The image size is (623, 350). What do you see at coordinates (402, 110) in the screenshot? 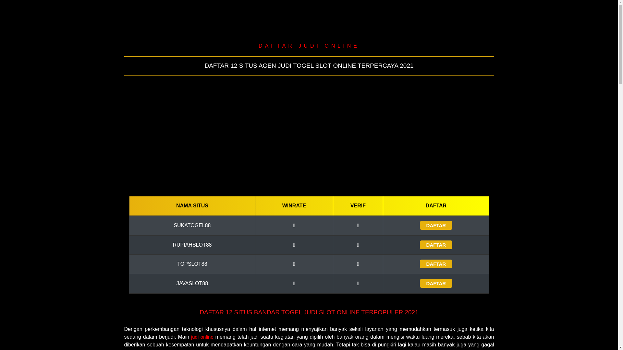
I see `BBslot88` at bounding box center [402, 110].